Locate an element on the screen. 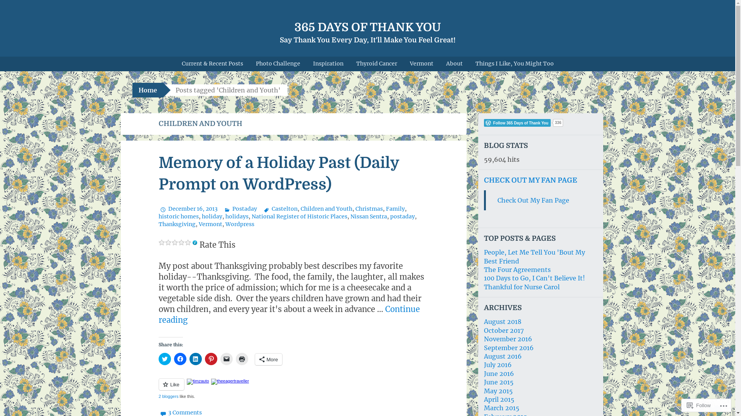 The width and height of the screenshot is (741, 416). historic homes is located at coordinates (178, 216).